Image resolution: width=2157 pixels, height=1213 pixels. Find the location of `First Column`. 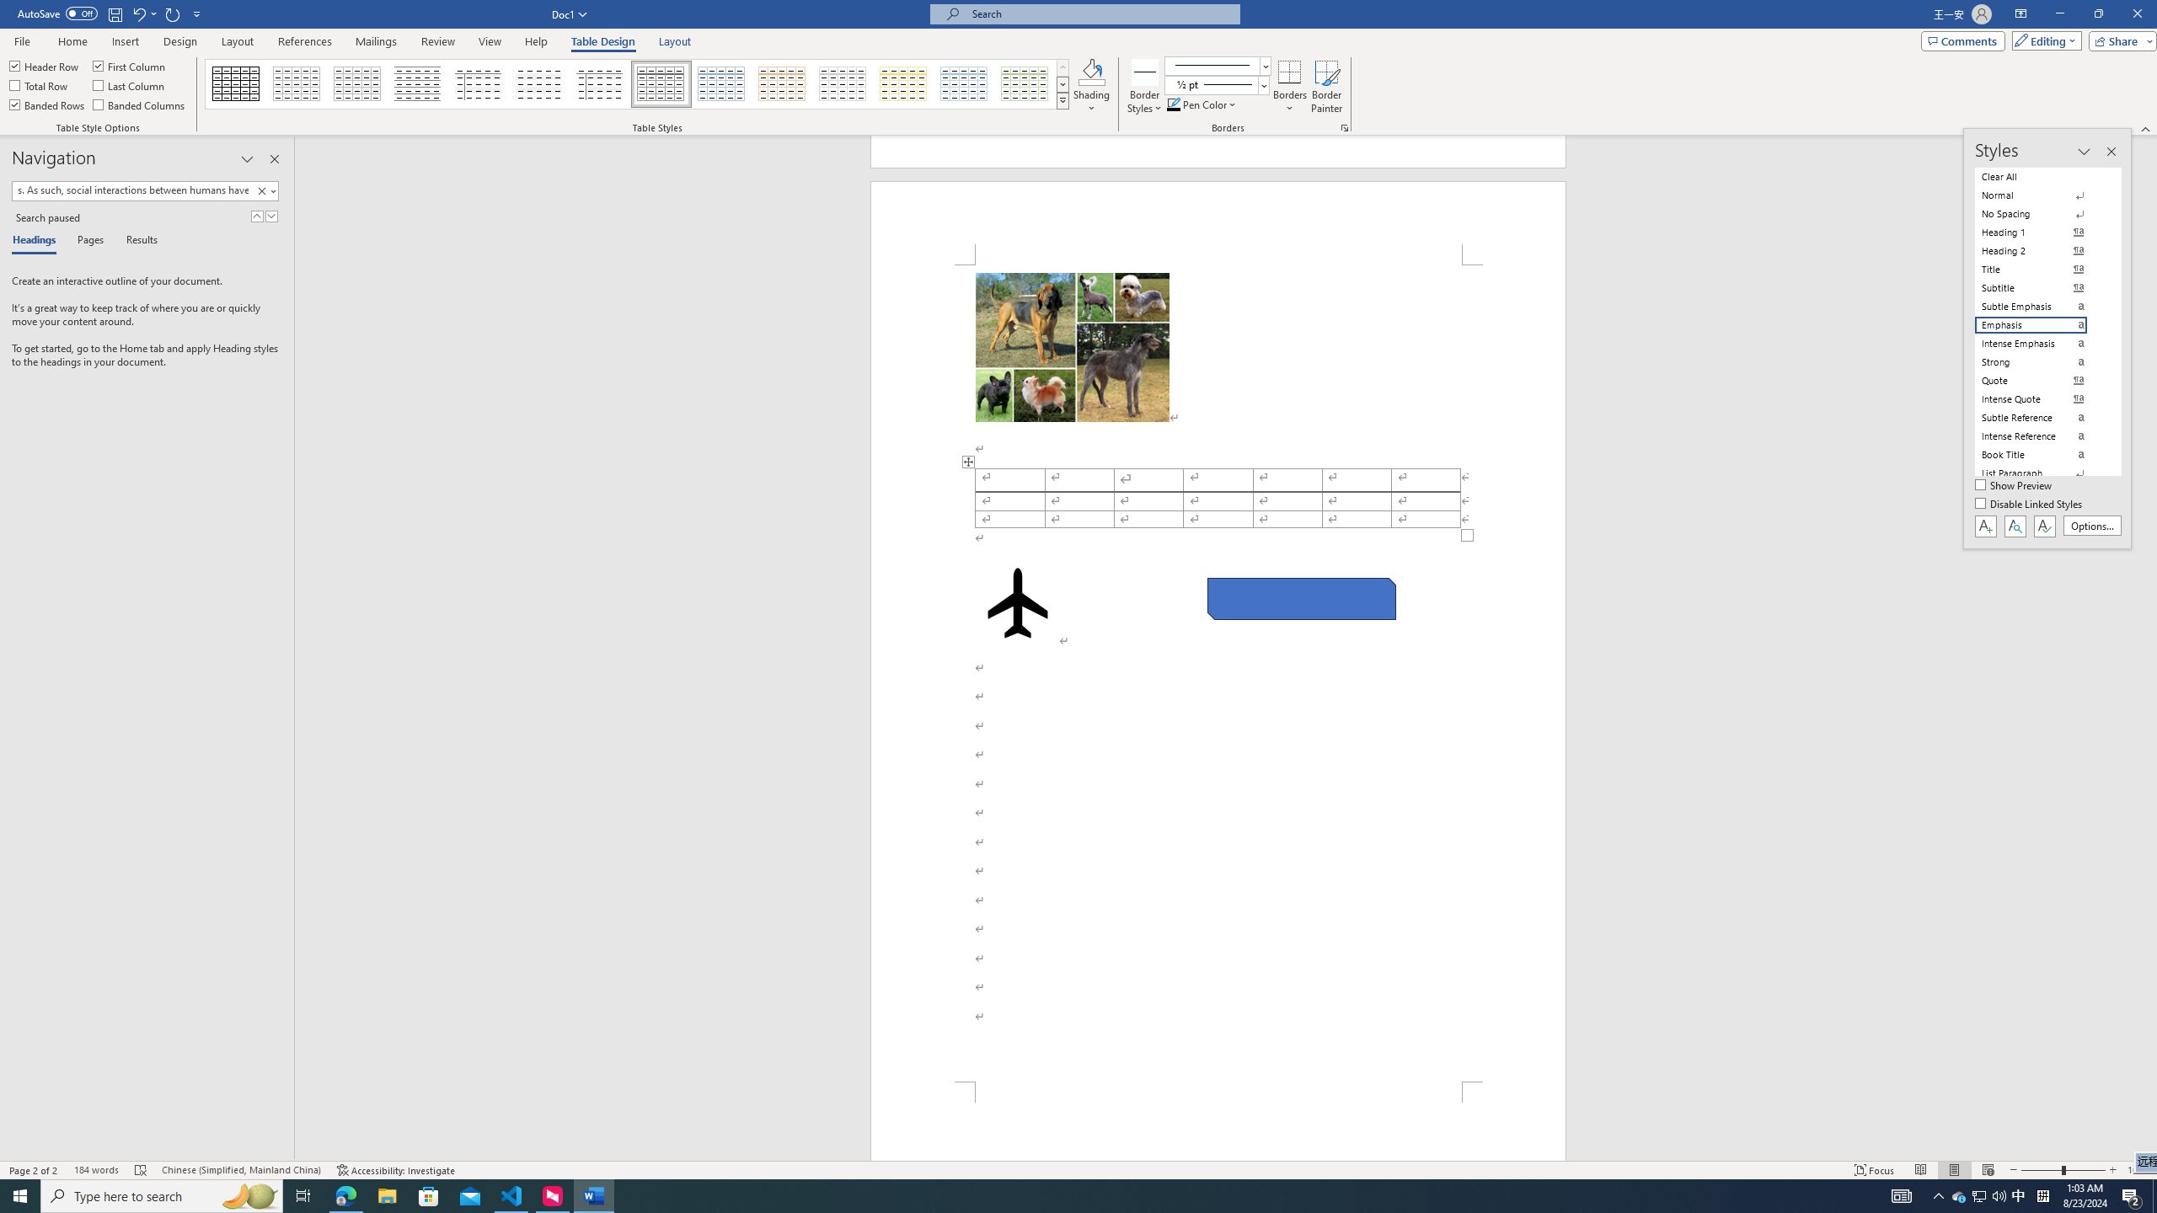

First Column is located at coordinates (130, 66).